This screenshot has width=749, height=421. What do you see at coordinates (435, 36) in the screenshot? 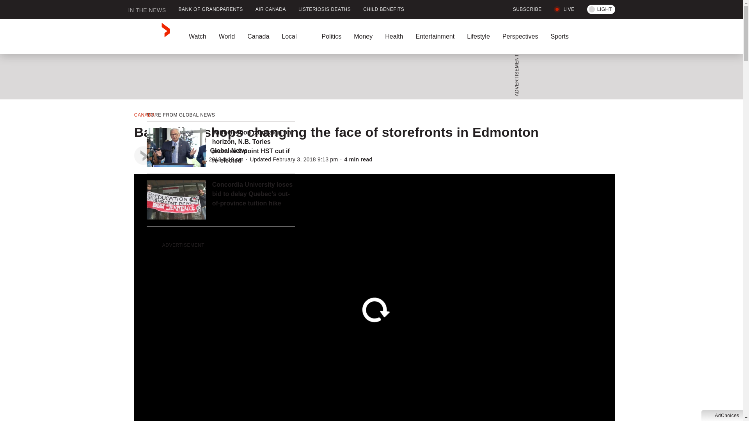
I see `Entertainment` at bounding box center [435, 36].